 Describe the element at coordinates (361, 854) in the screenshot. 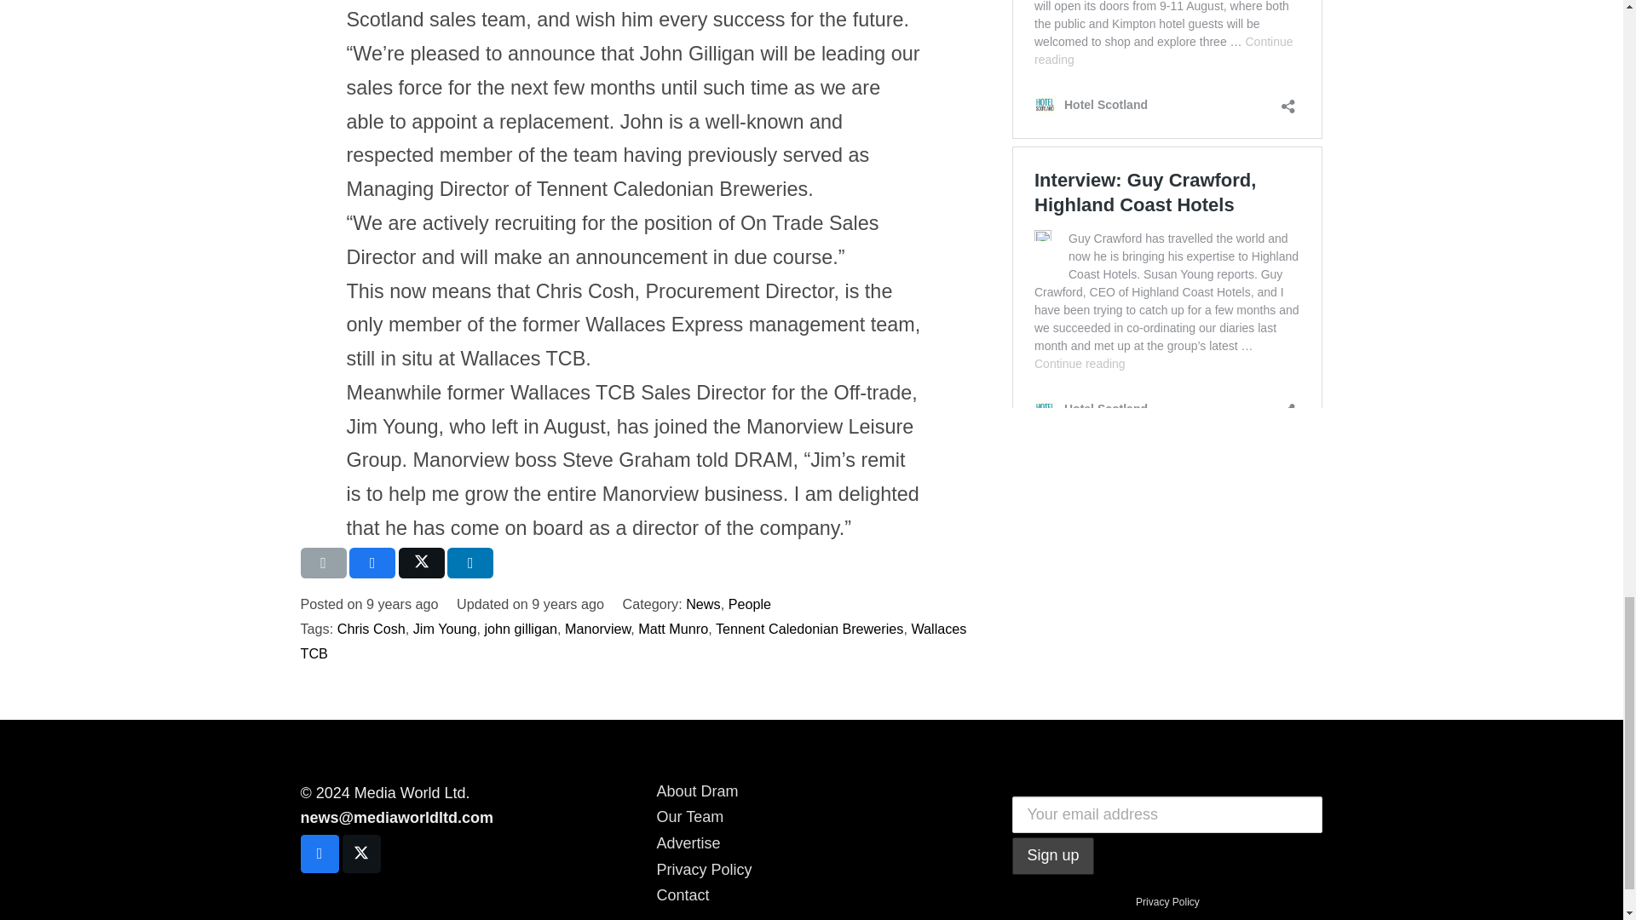

I see `Twitter` at that location.